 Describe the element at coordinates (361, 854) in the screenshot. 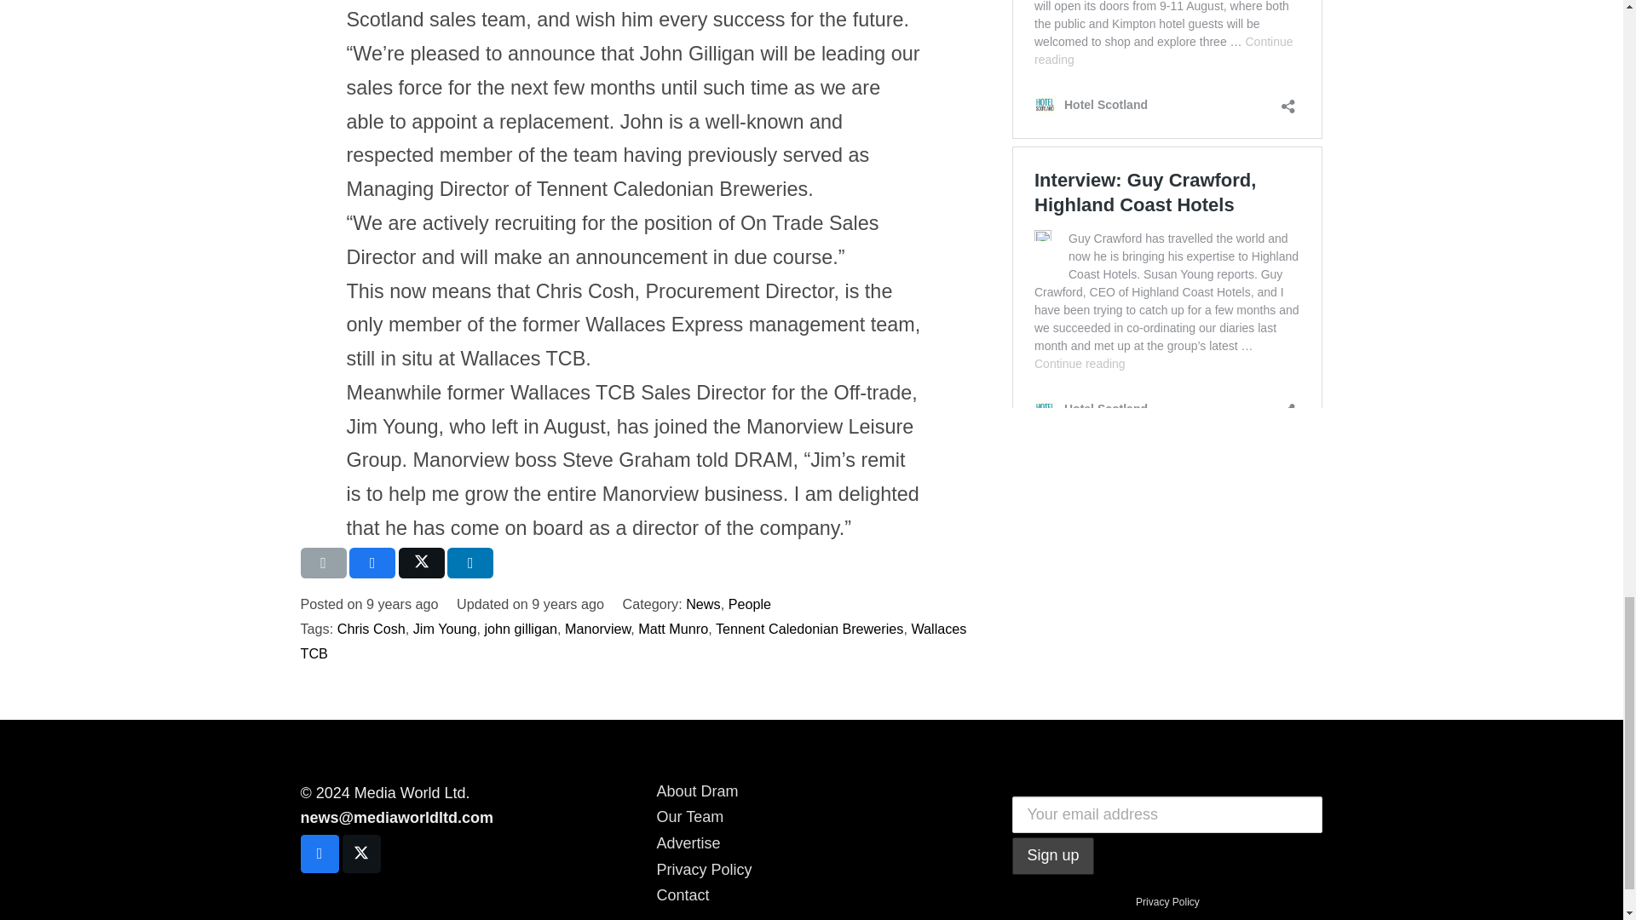

I see `Twitter` at that location.